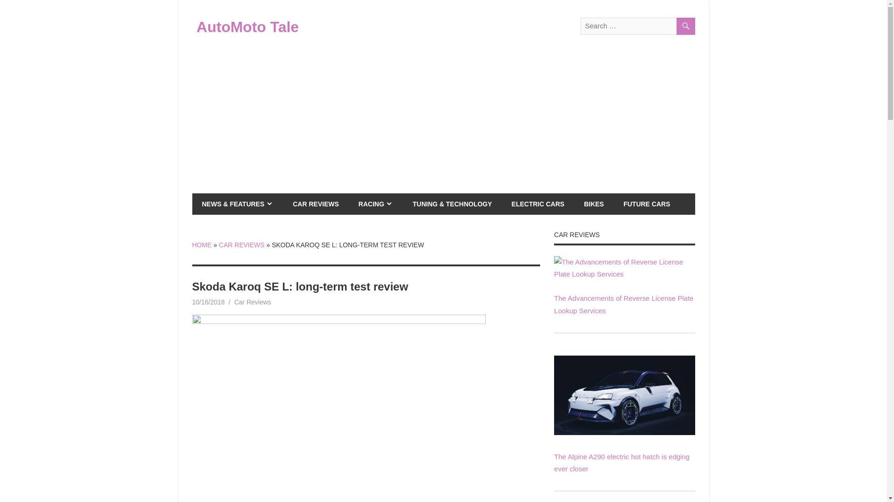 Image resolution: width=894 pixels, height=502 pixels. Describe the element at coordinates (637, 26) in the screenshot. I see `Search for:` at that location.